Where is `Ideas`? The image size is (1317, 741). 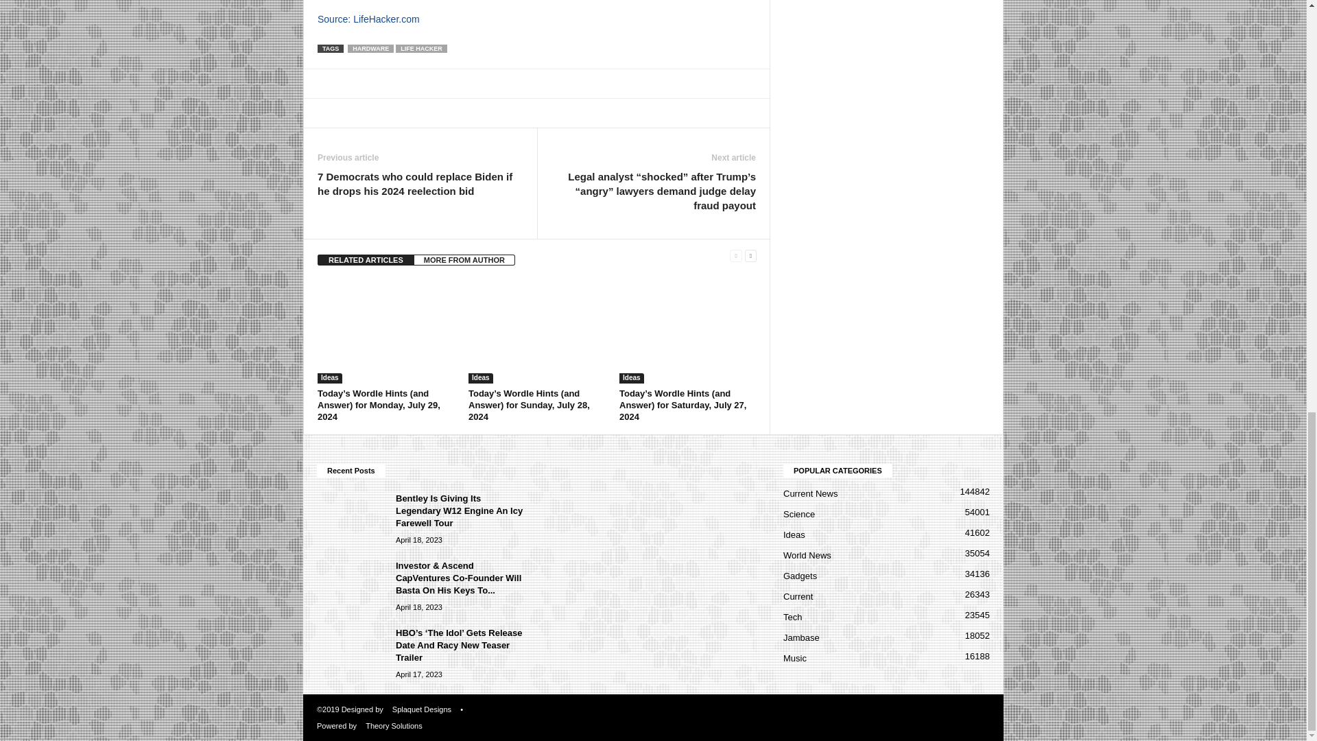
Ideas is located at coordinates (631, 379).